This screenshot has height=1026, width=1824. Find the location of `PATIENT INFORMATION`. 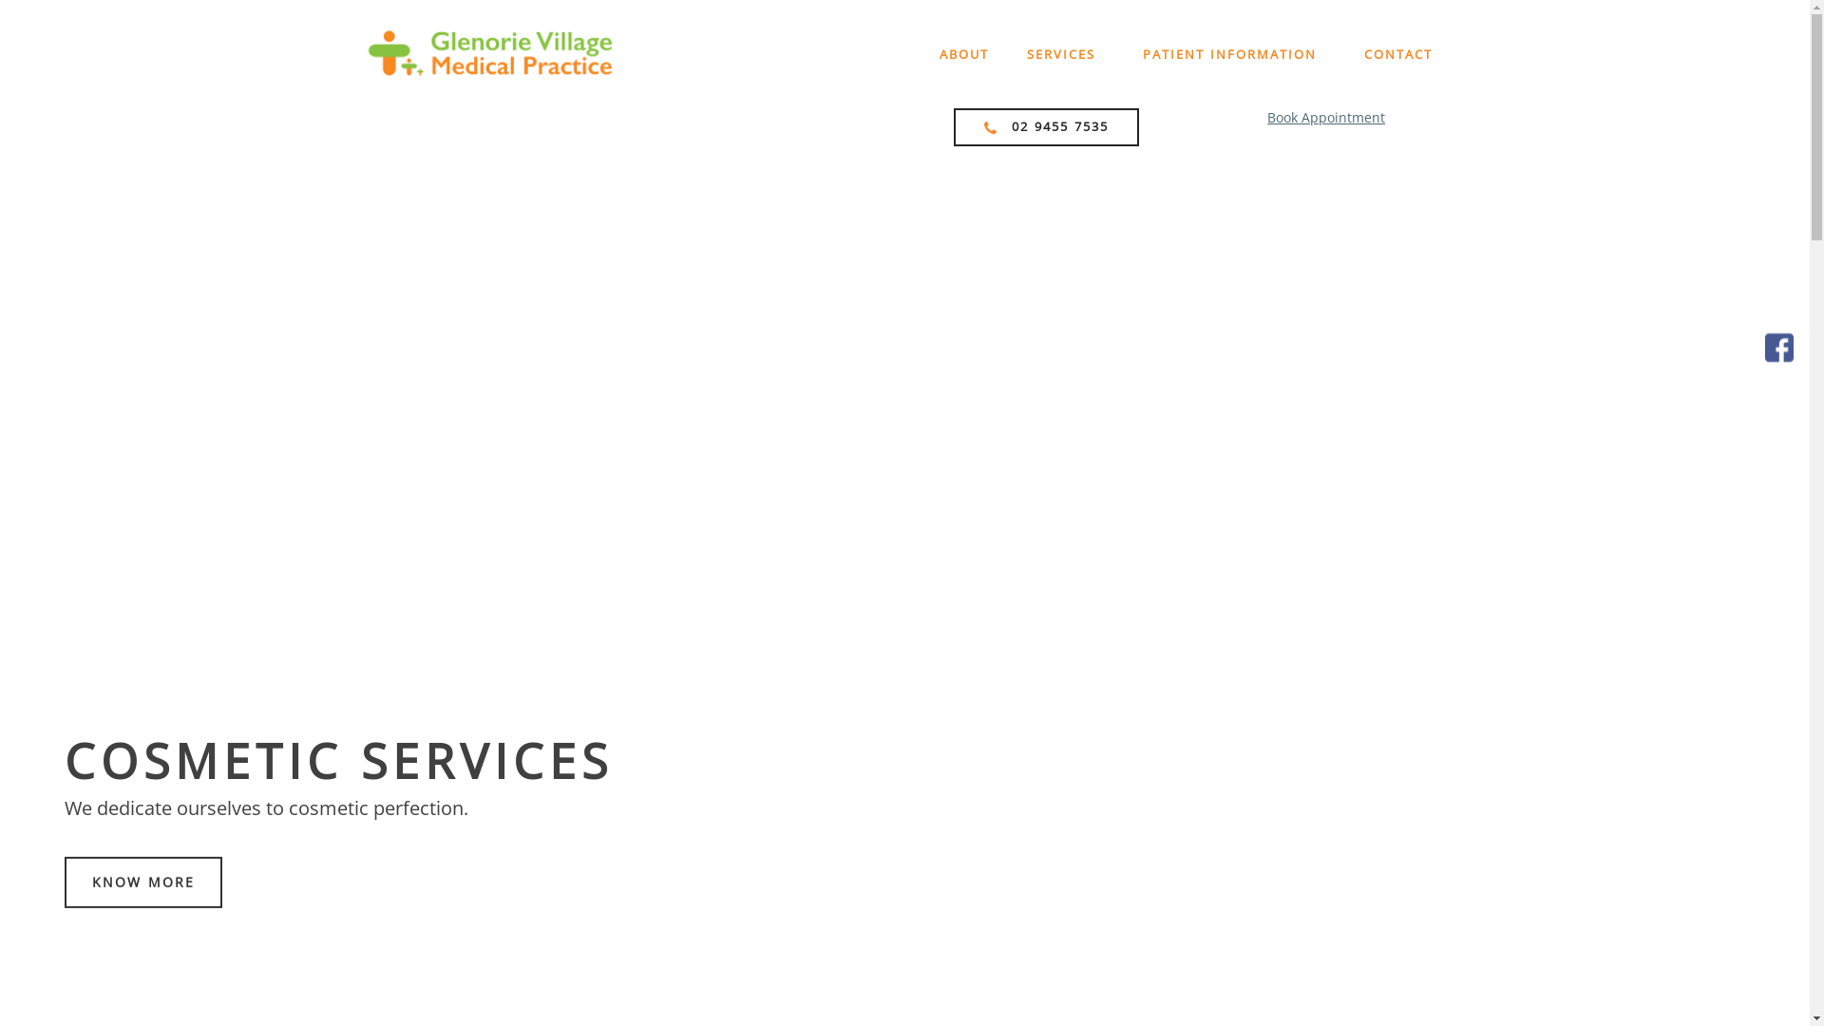

PATIENT INFORMATION is located at coordinates (1229, 54).